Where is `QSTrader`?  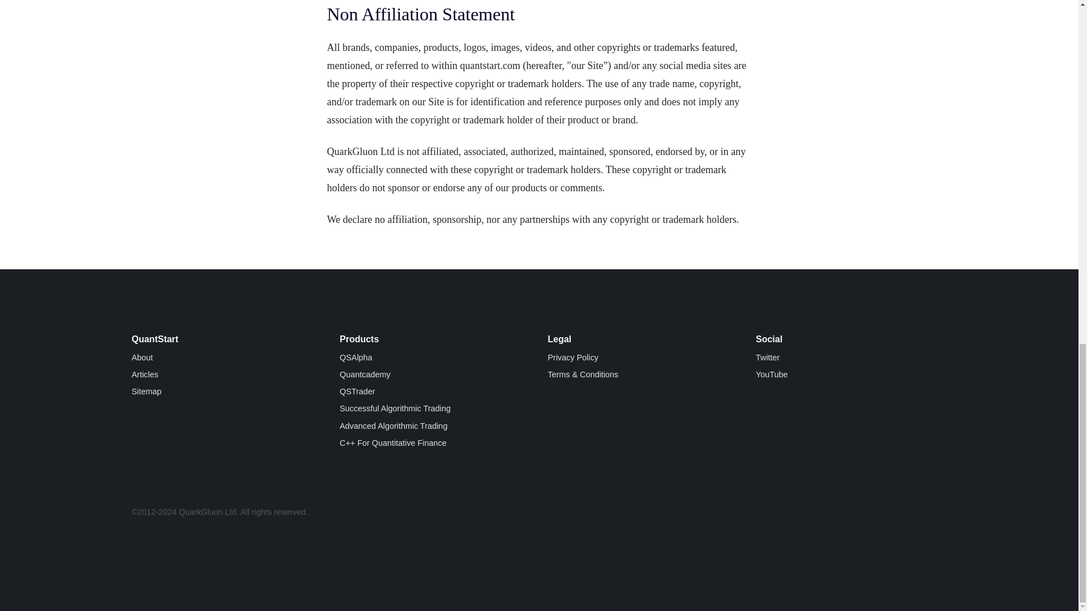 QSTrader is located at coordinates (357, 391).